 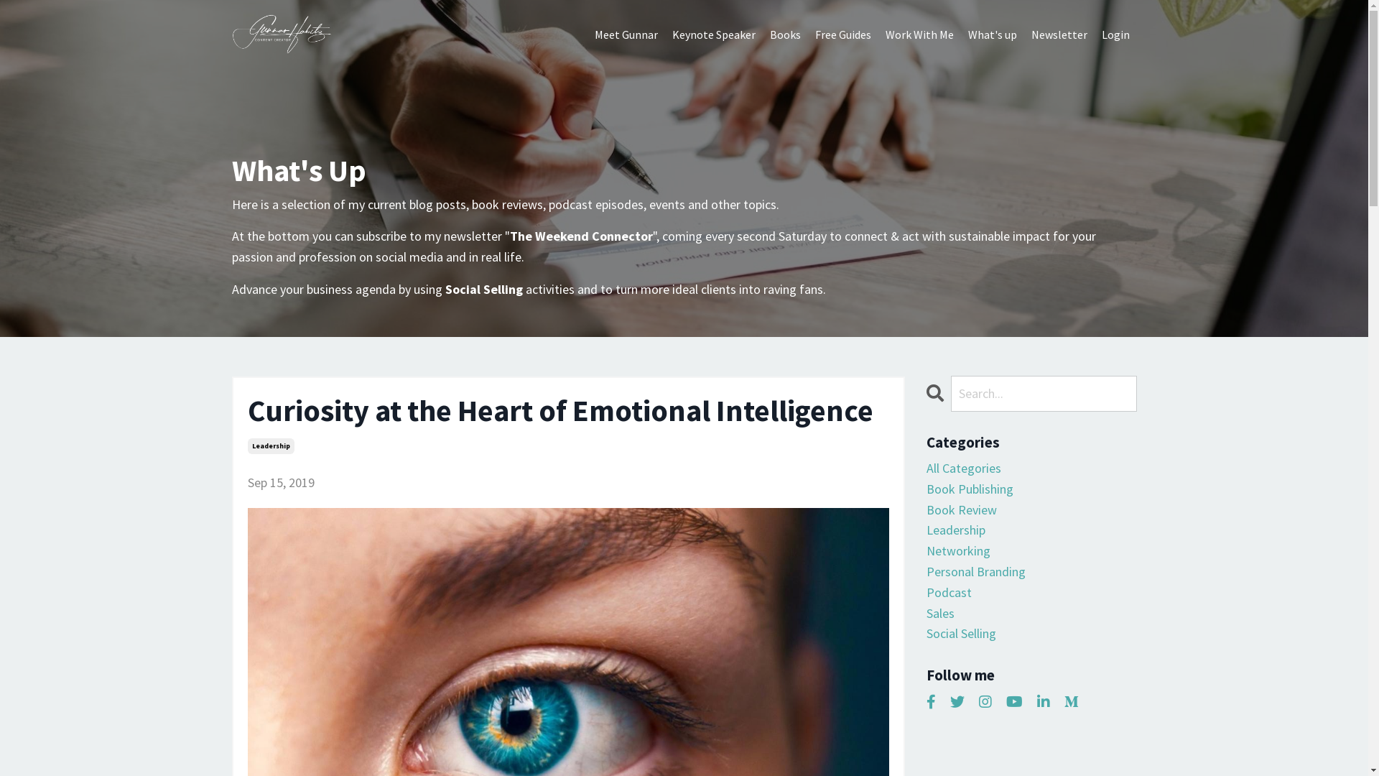 What do you see at coordinates (1031, 530) in the screenshot?
I see `Leadership` at bounding box center [1031, 530].